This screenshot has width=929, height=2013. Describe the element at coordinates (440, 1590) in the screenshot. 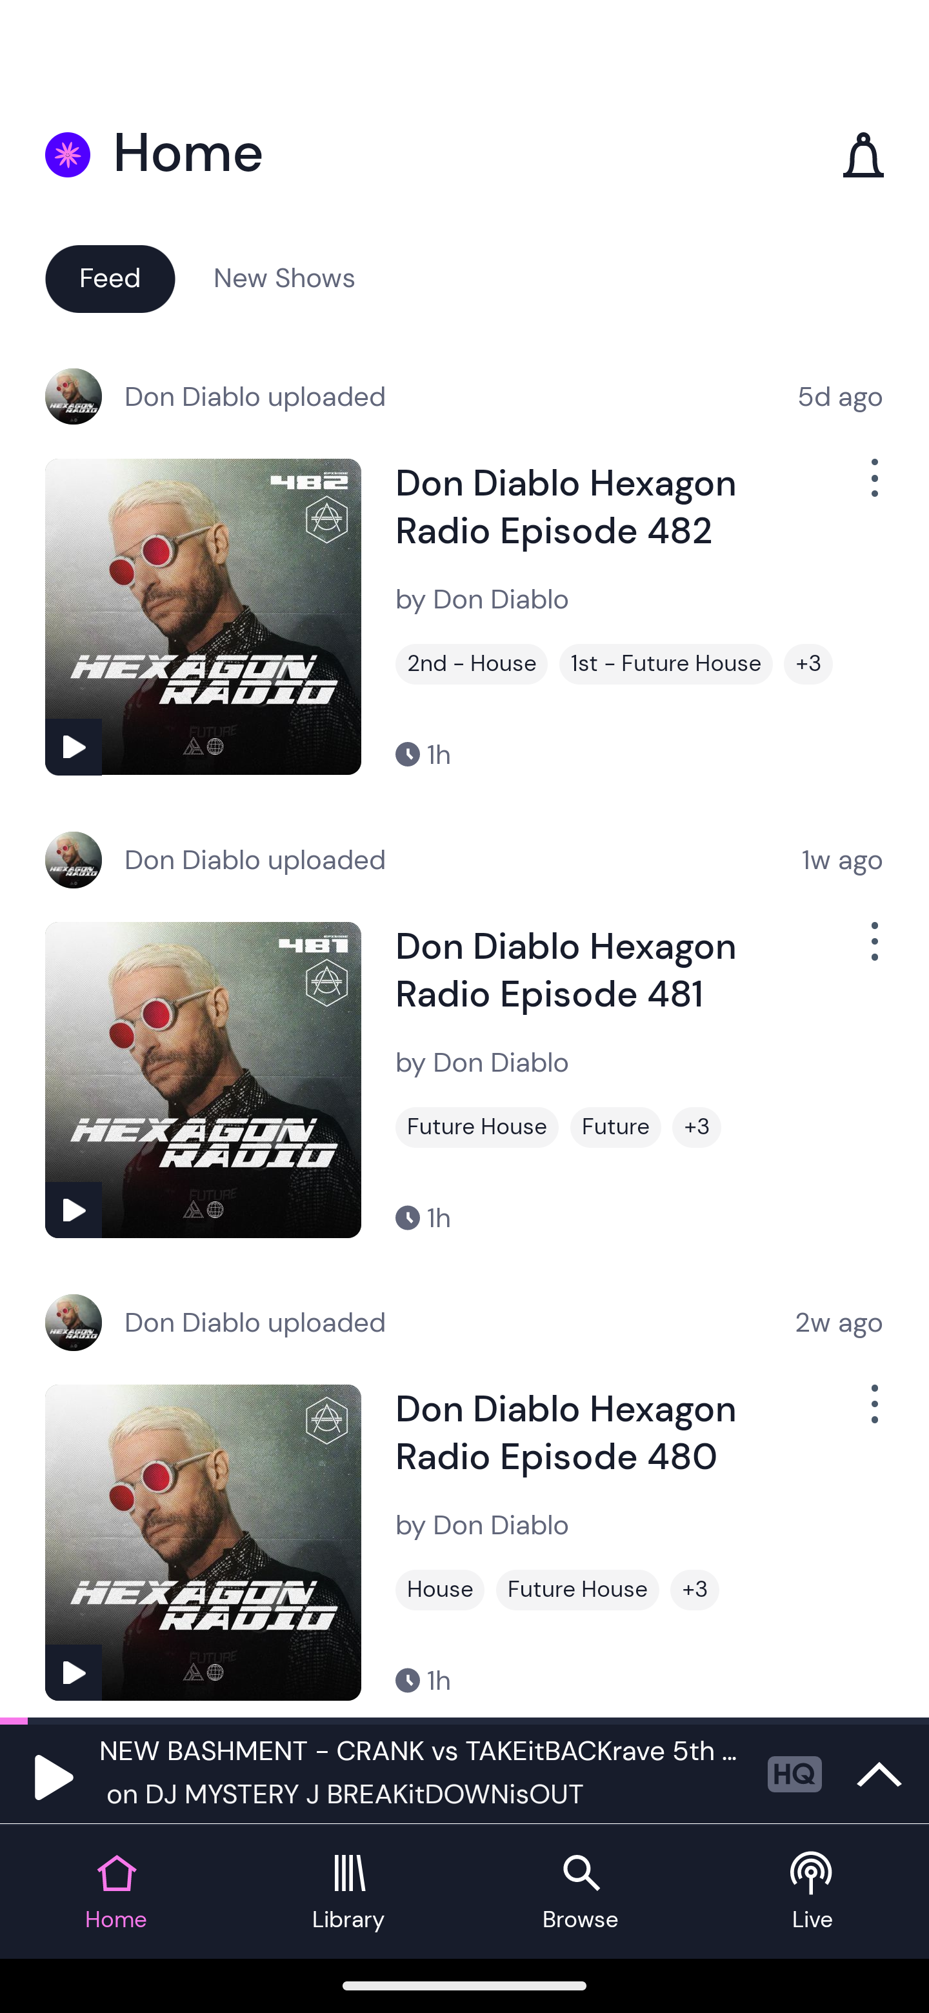

I see `House` at that location.